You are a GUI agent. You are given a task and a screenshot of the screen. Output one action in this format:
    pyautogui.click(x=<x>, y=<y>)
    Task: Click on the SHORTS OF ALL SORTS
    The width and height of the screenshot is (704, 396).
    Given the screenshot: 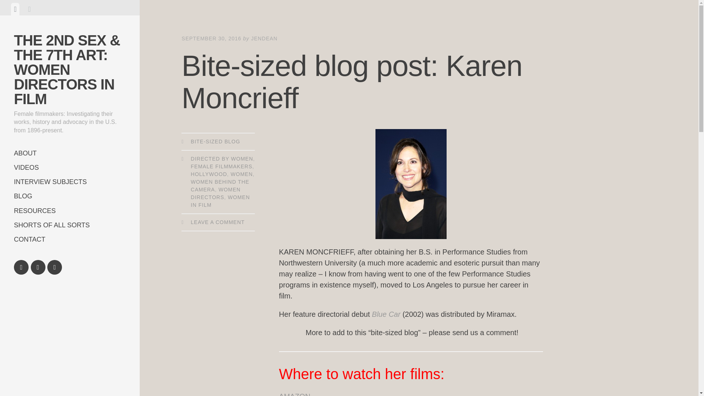 What is the action you would take?
    pyautogui.click(x=70, y=225)
    